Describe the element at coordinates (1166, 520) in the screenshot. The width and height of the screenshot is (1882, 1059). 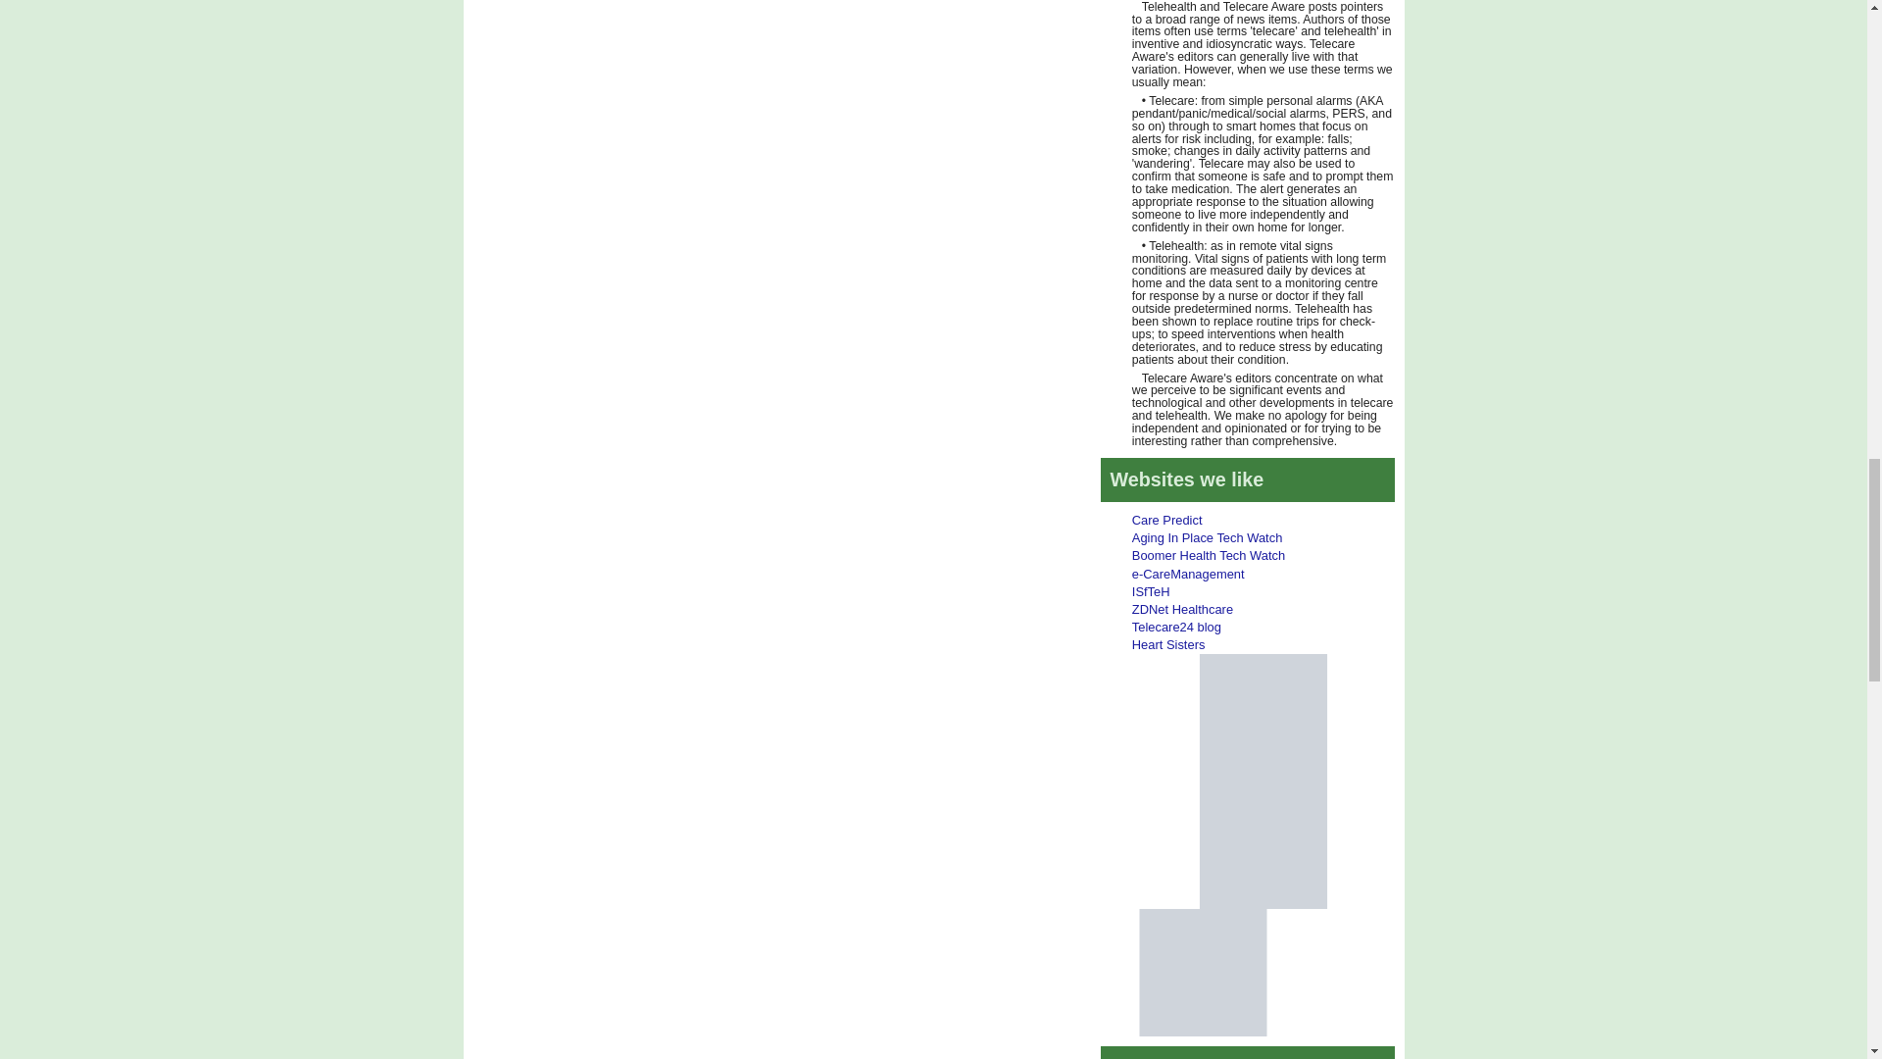
I see `Care Predict` at that location.